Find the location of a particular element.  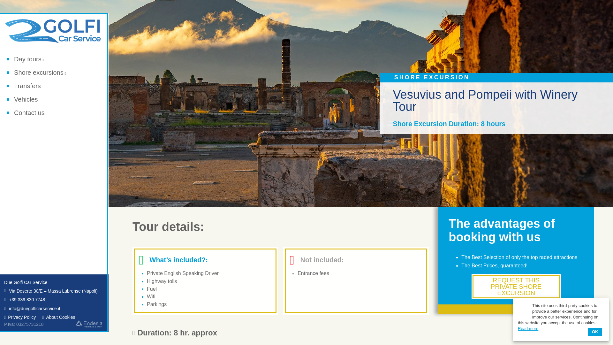

Day tours is located at coordinates (25, 59).